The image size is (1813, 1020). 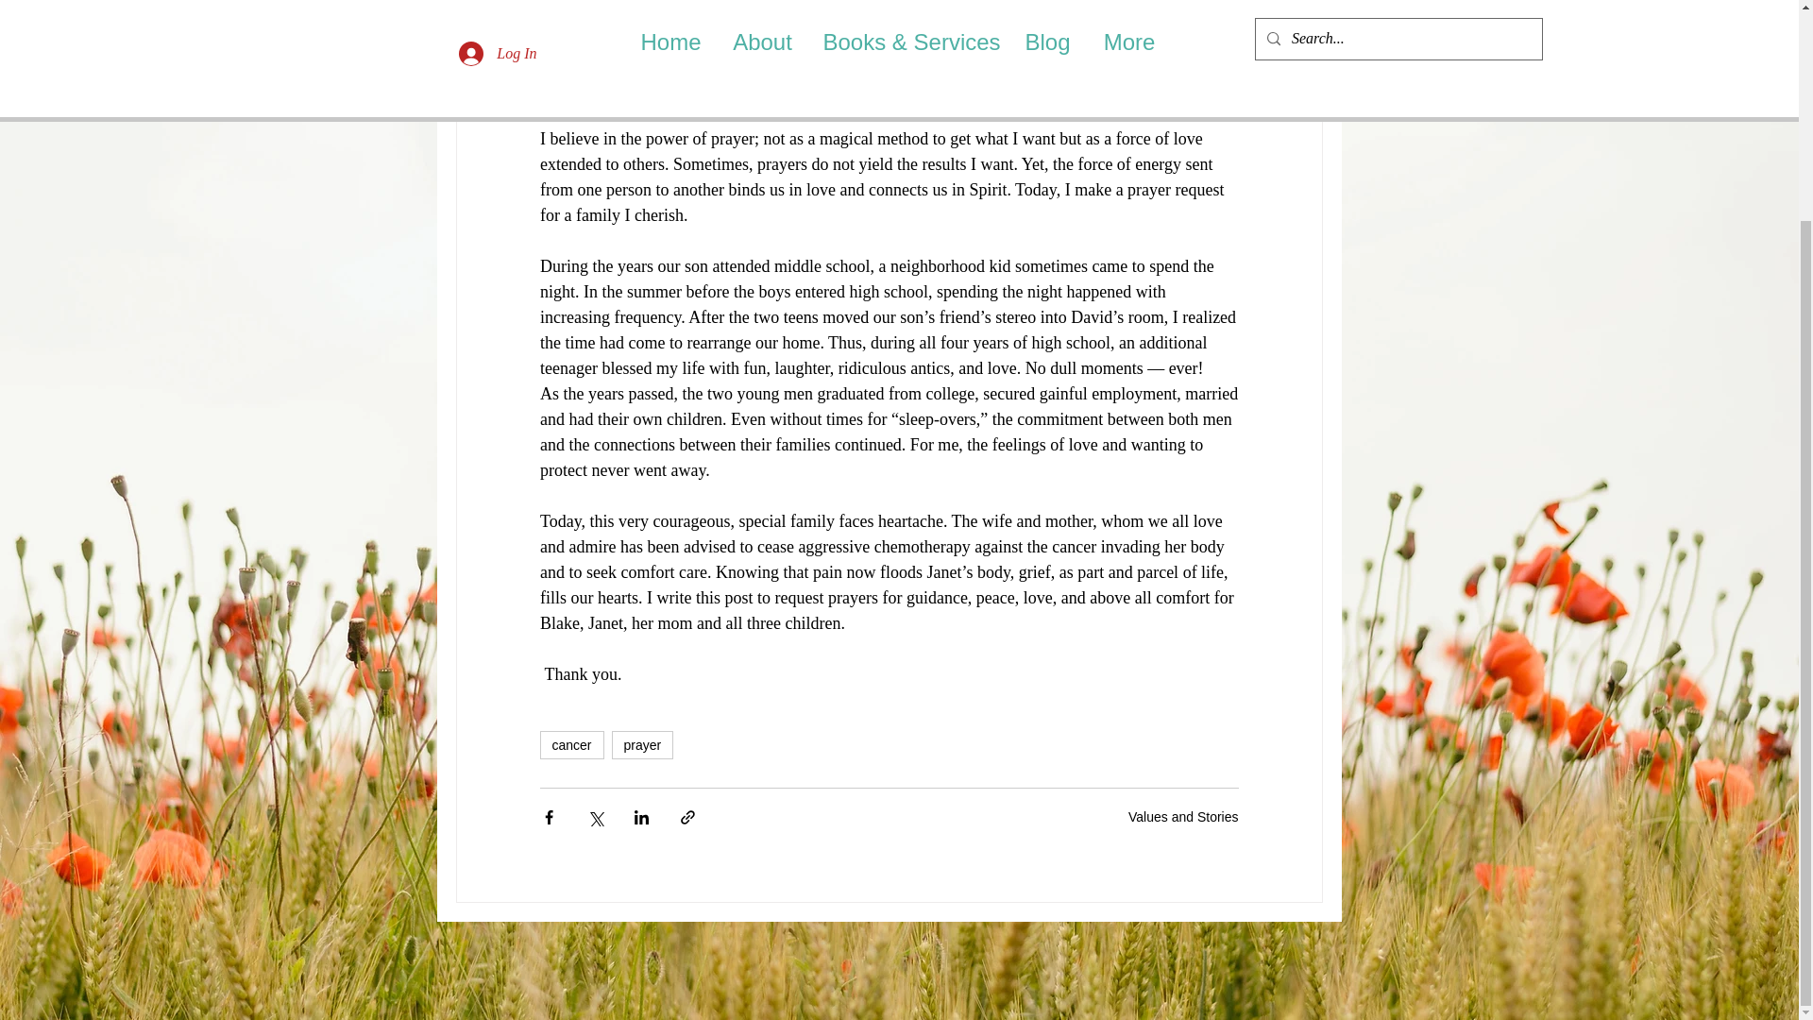 What do you see at coordinates (643, 744) in the screenshot?
I see `prayer` at bounding box center [643, 744].